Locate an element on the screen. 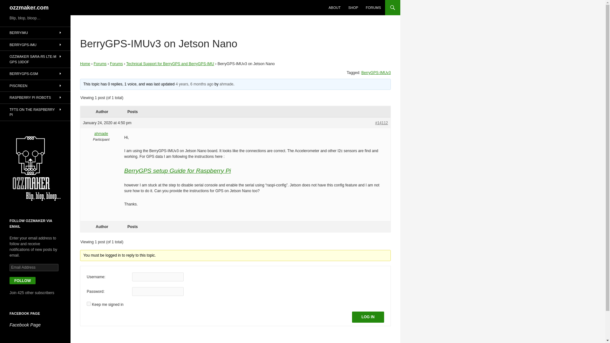  4 years, 6 months ago is located at coordinates (194, 84).